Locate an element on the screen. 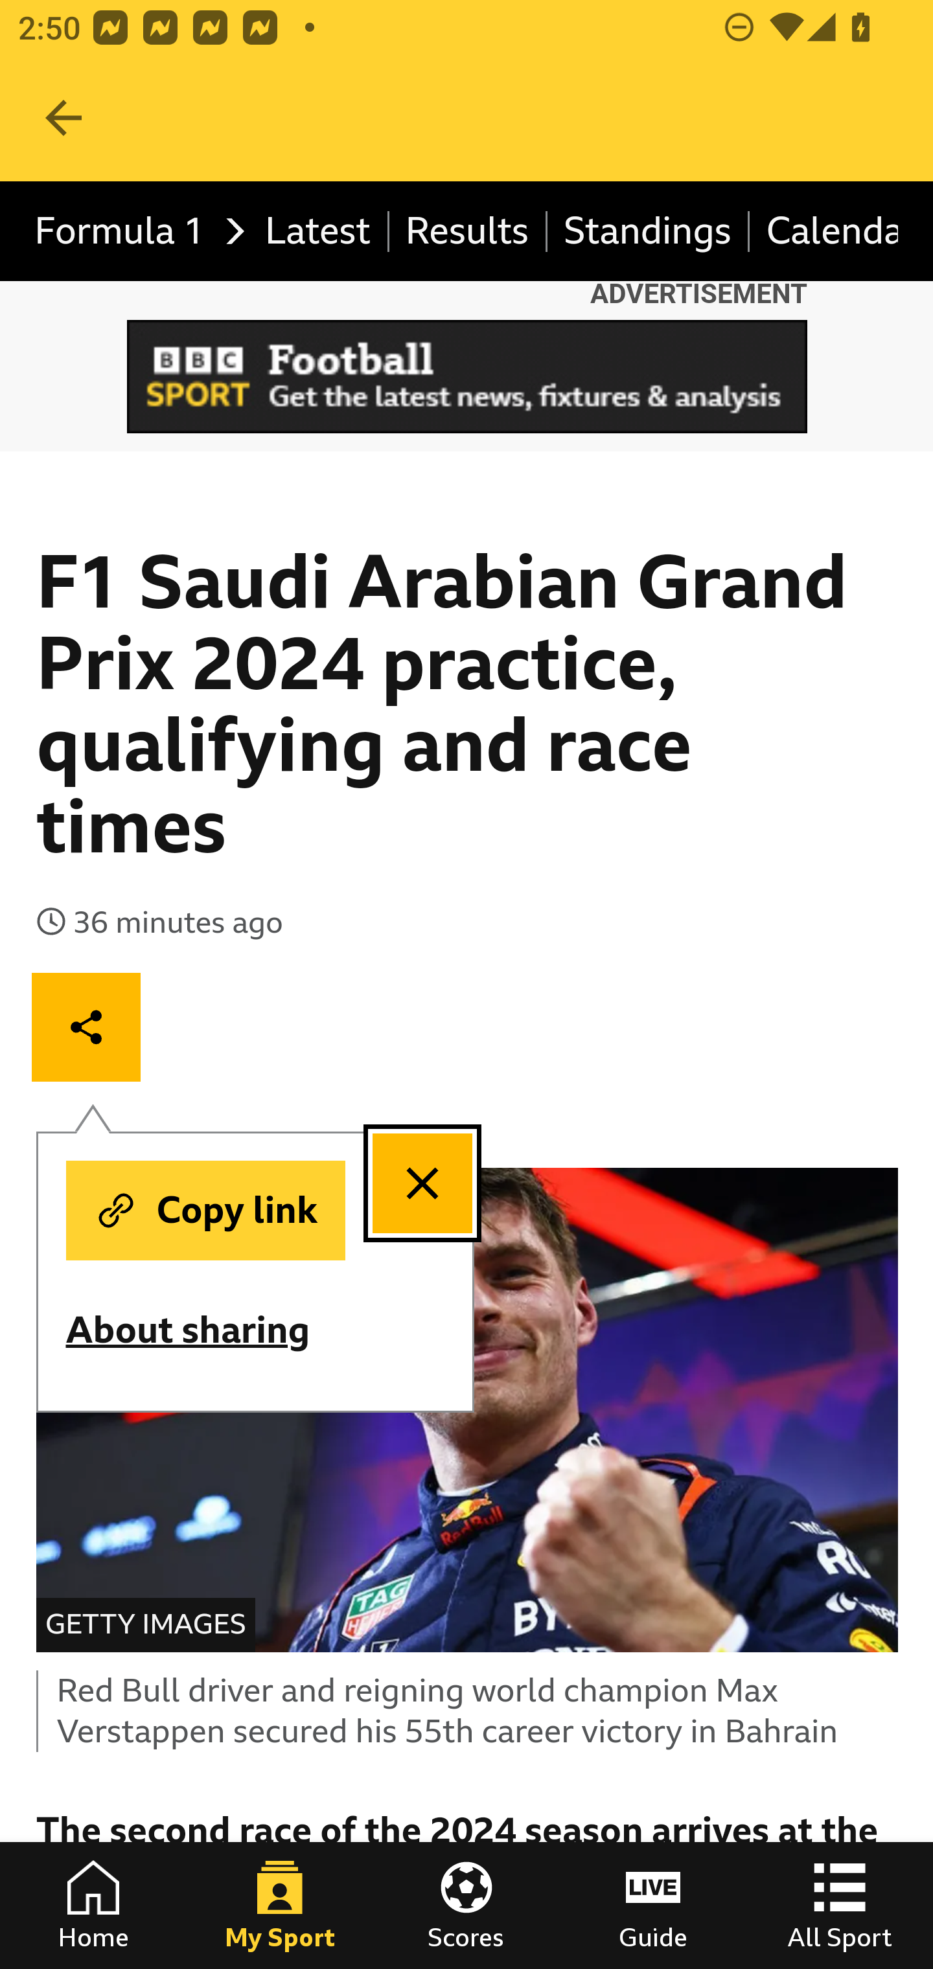  All Sport is located at coordinates (840, 1906).